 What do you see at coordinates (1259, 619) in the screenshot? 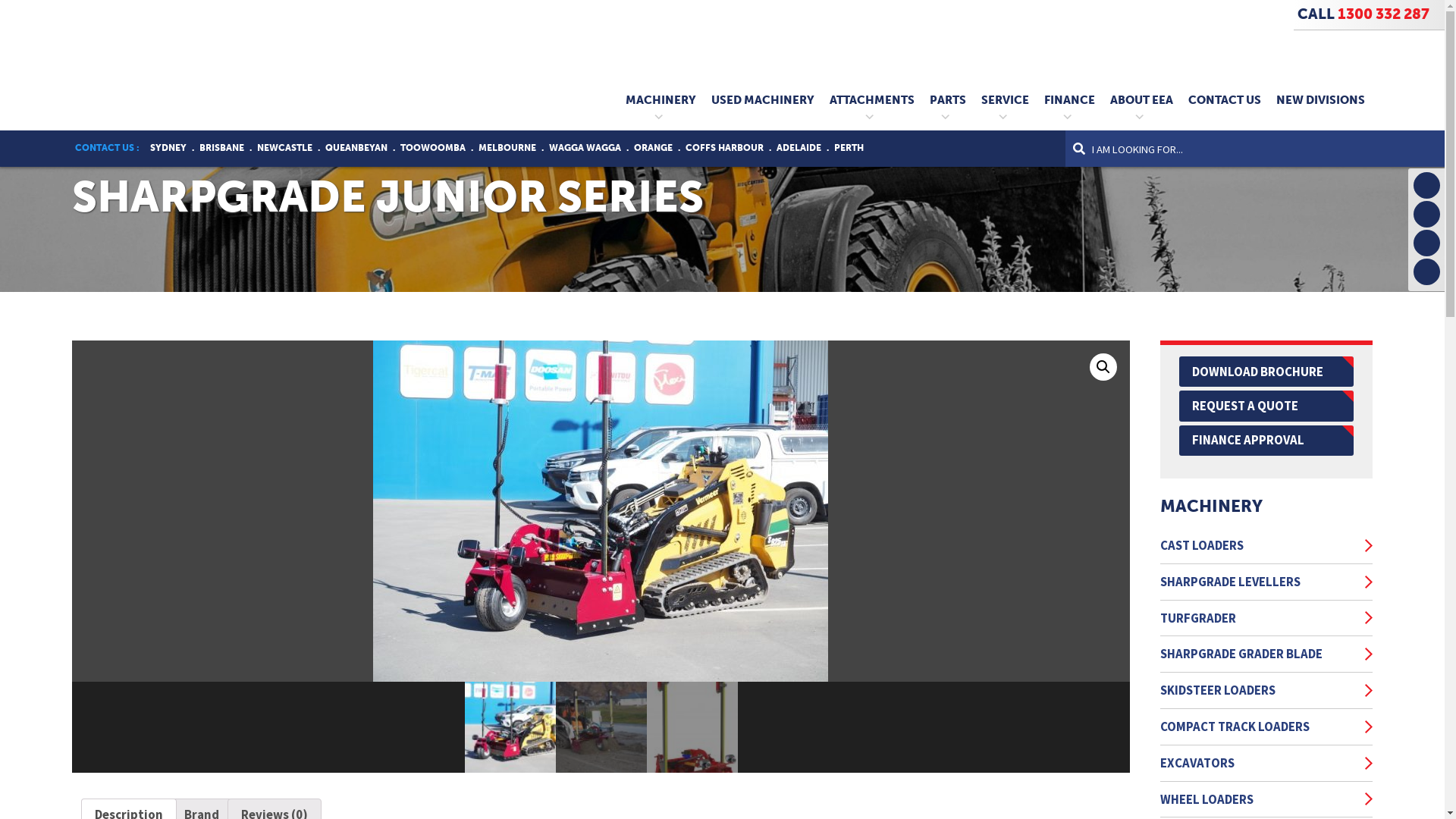
I see `TURFGRADER` at bounding box center [1259, 619].